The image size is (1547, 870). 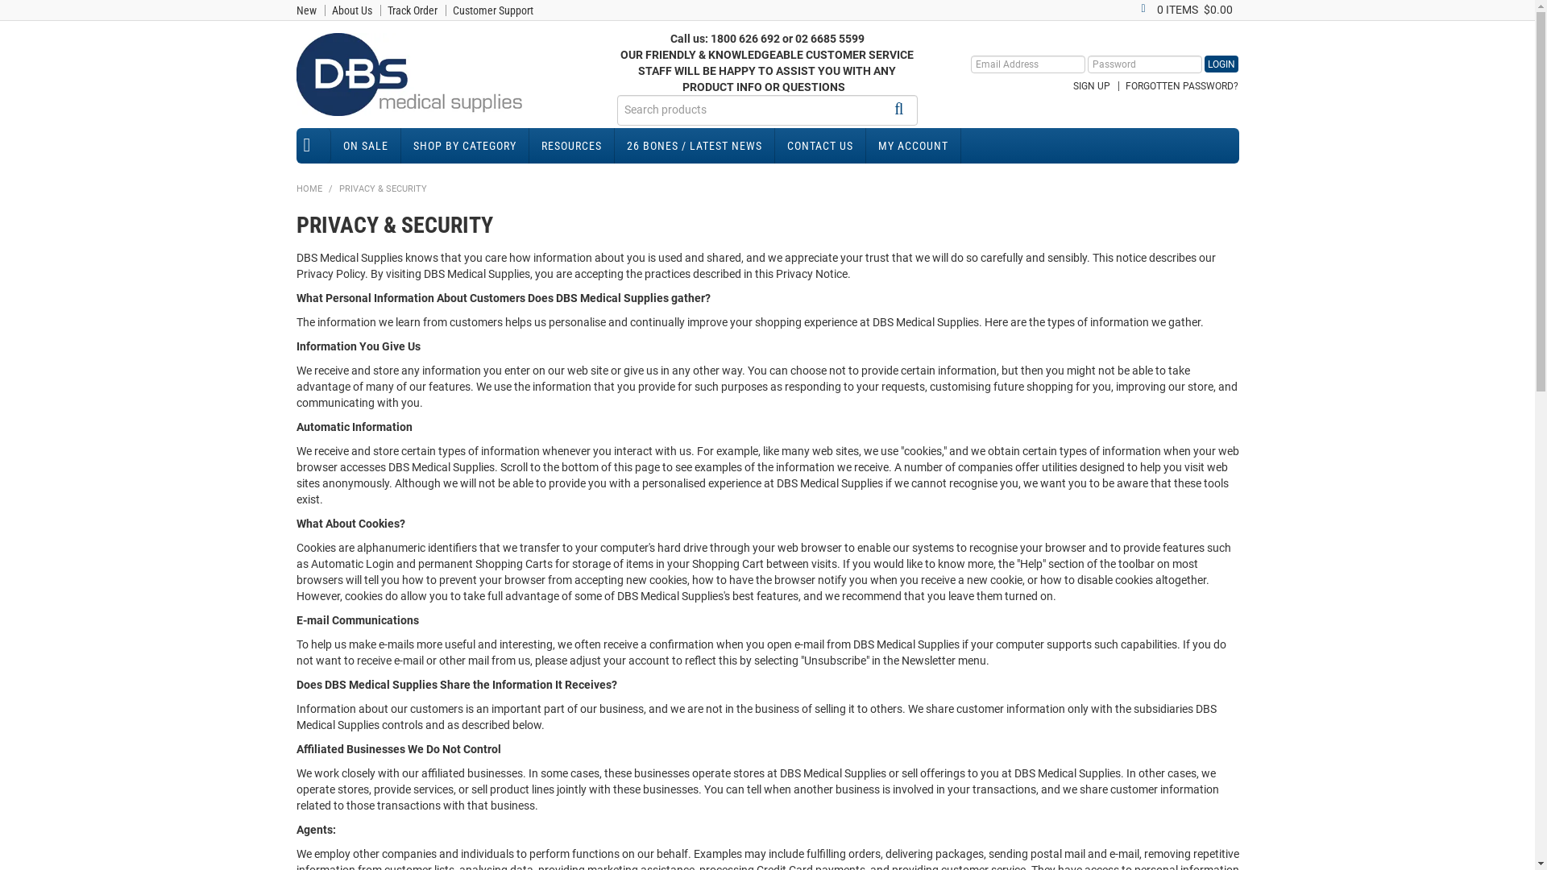 I want to click on HOME, so click(x=309, y=188).